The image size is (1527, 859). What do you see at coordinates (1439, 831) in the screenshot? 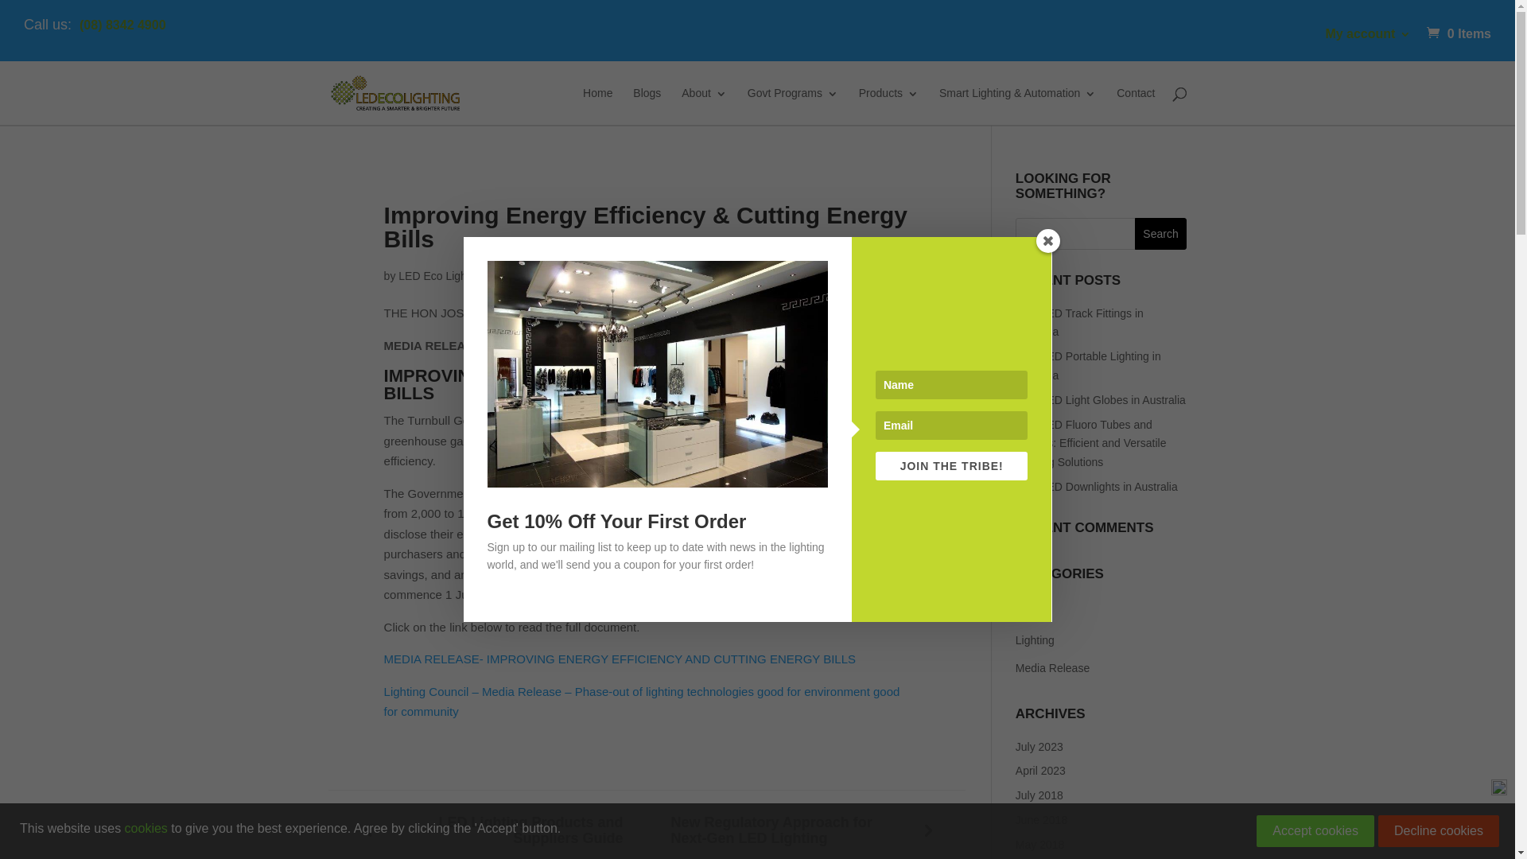
I see `Decline cookies` at bounding box center [1439, 831].